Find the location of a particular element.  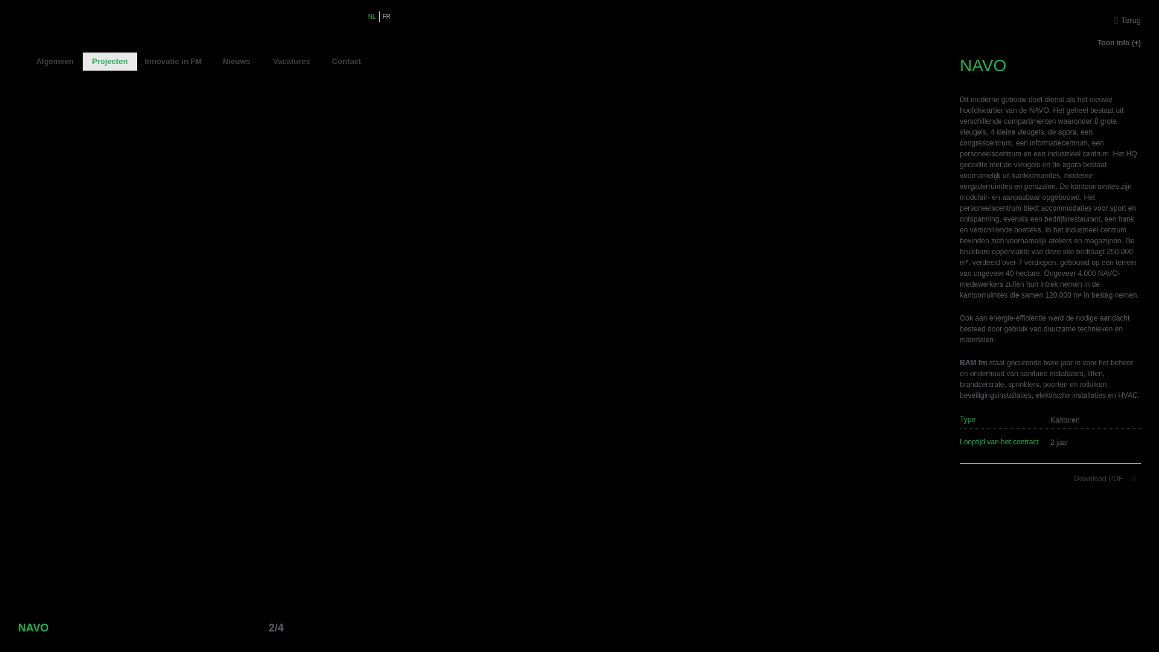

Home is located at coordinates (18, 62).